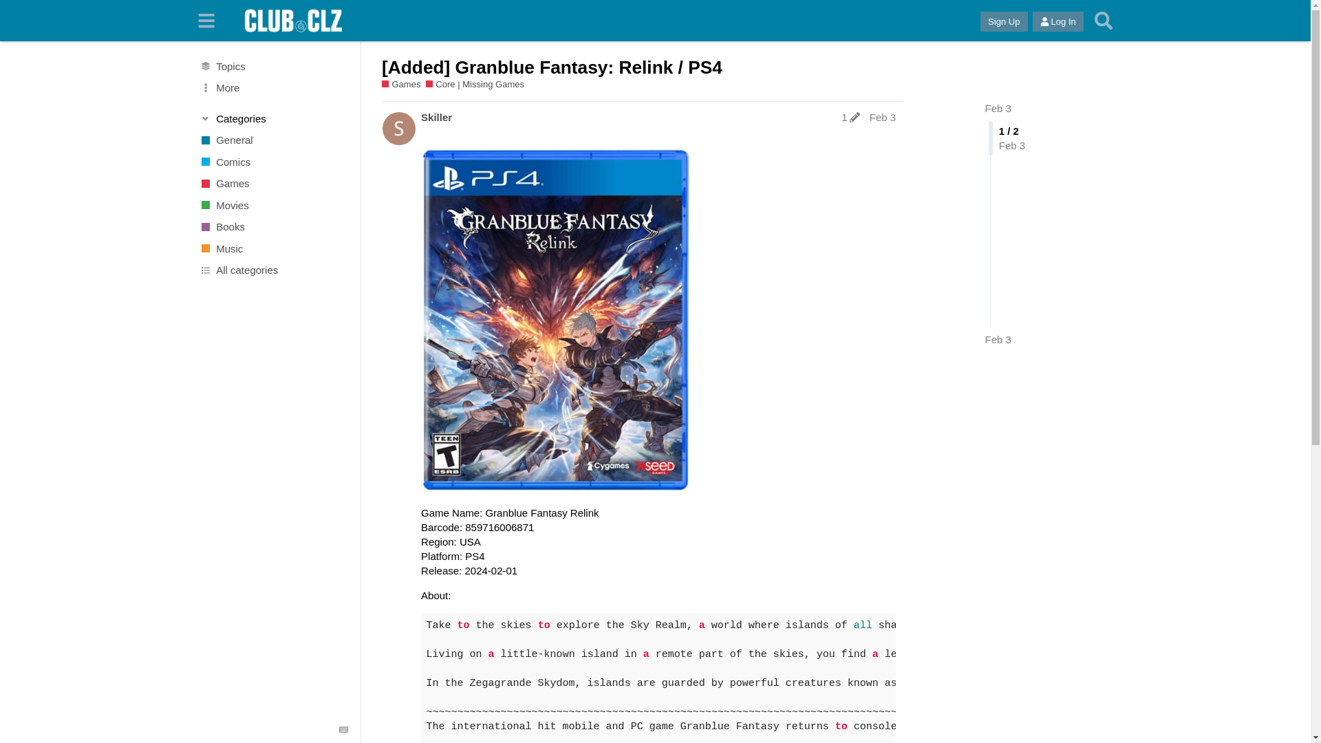  I want to click on General, so click(273, 140).